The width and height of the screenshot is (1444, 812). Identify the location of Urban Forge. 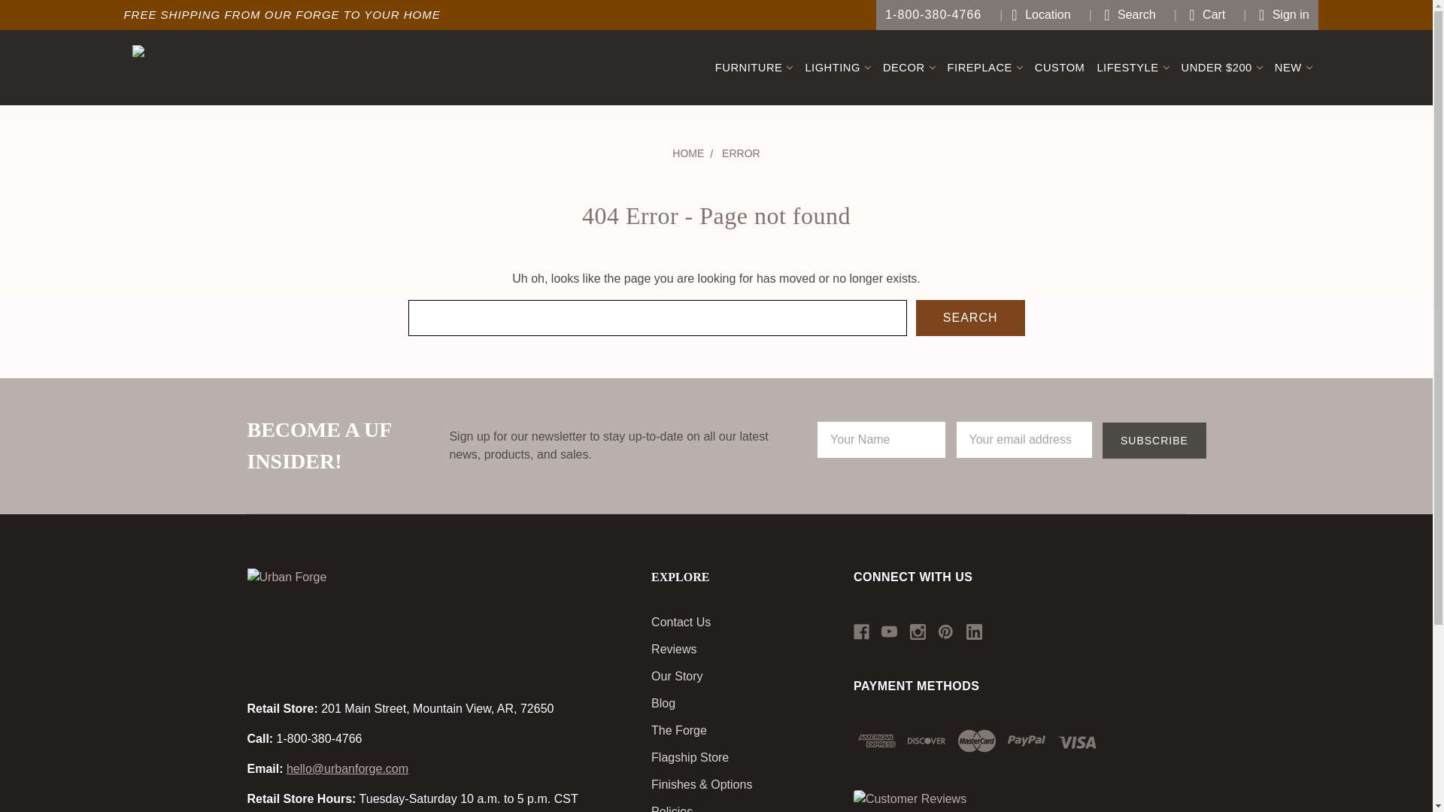
(297, 620).